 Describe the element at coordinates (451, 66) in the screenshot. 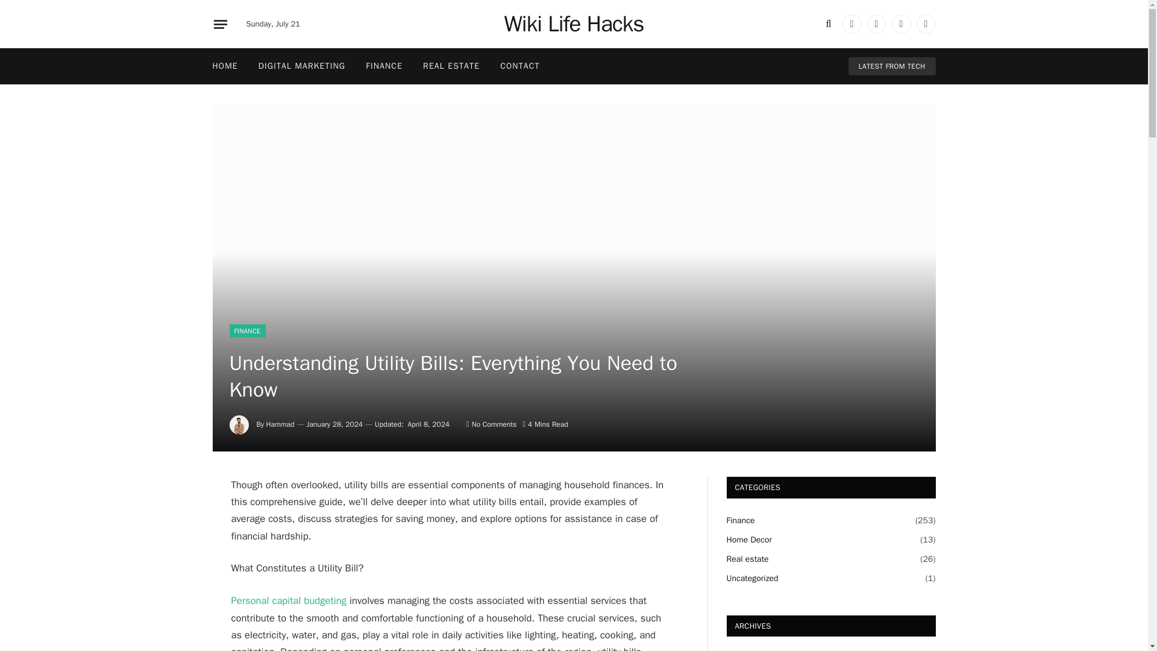

I see `REAL ESTATE` at that location.